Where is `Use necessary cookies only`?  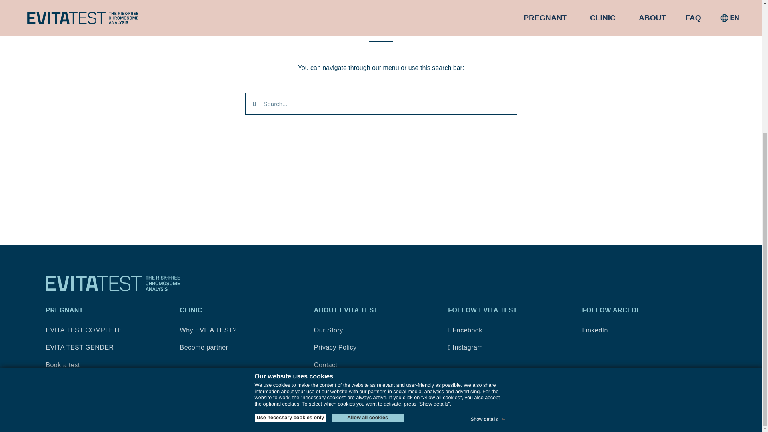 Use necessary cookies only is located at coordinates (290, 231).